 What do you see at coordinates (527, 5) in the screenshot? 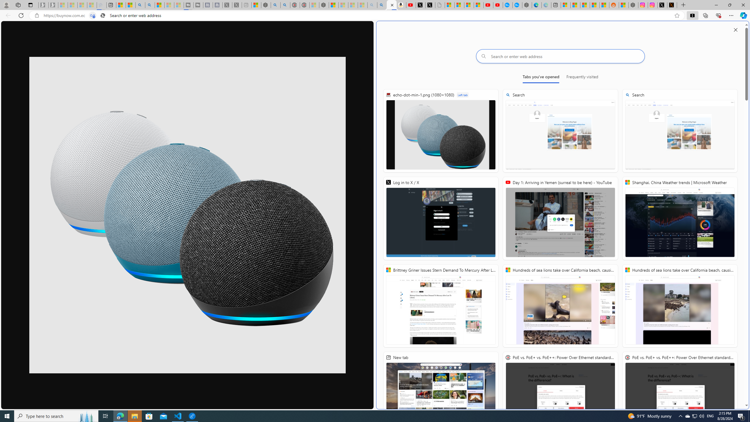
I see `Nordace - Nordace has arrived Hong Kong` at bounding box center [527, 5].